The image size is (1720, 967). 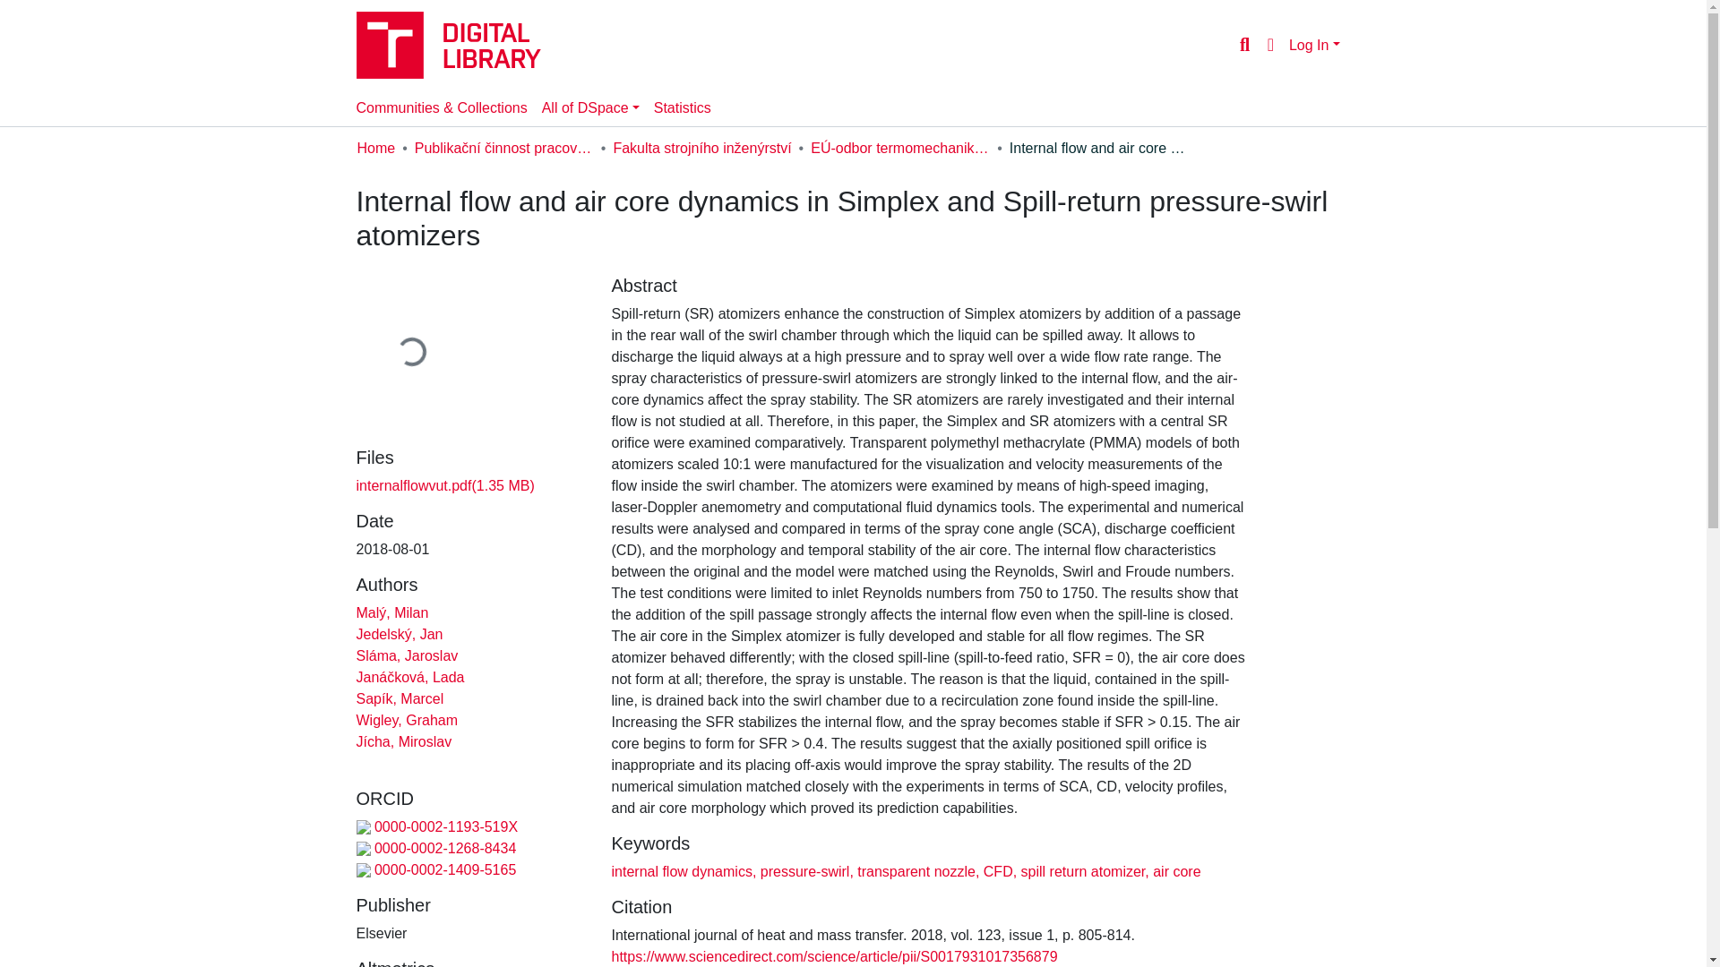 What do you see at coordinates (683, 871) in the screenshot?
I see `internal flow dynamics,` at bounding box center [683, 871].